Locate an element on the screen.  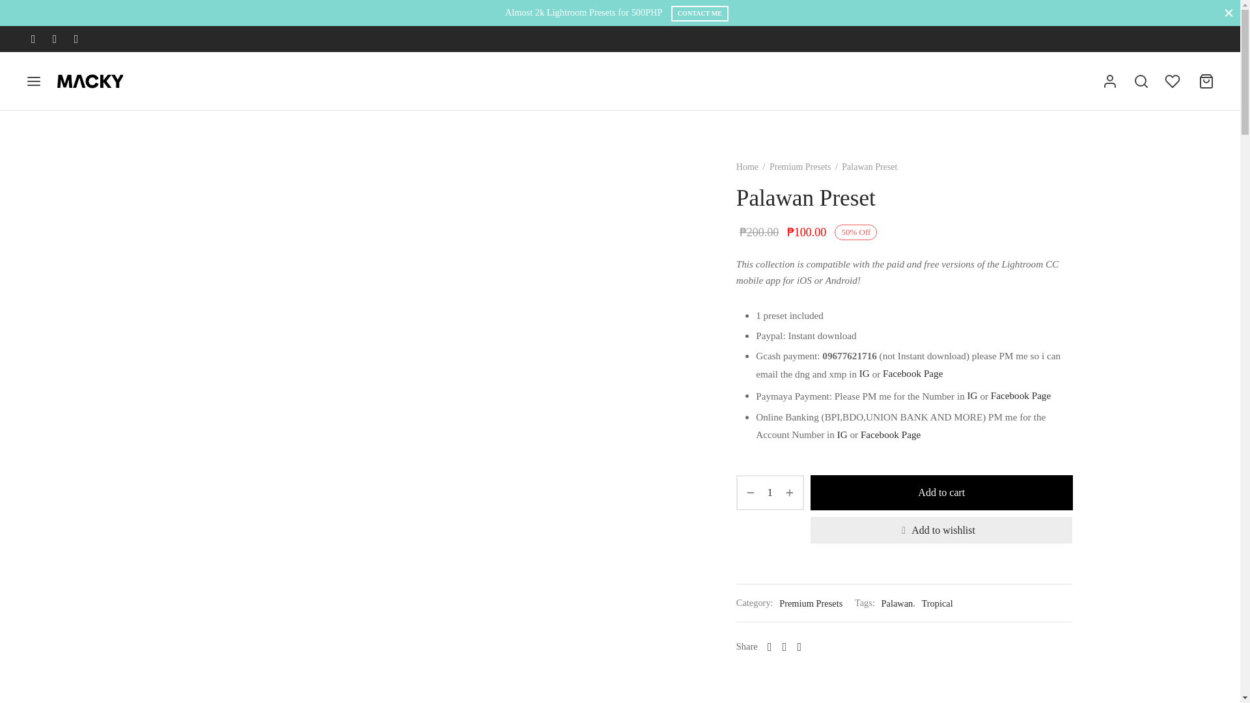
Palawan is located at coordinates (897, 603).